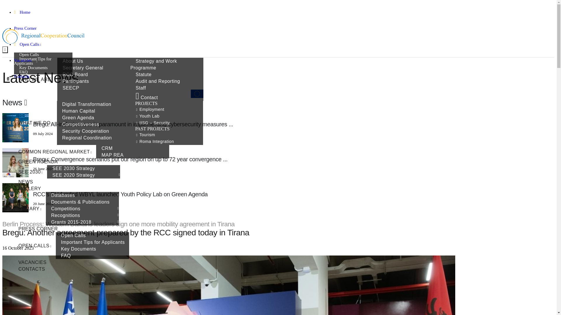 The height and width of the screenshot is (315, 561). What do you see at coordinates (25, 60) in the screenshot?
I see `Vacancies` at bounding box center [25, 60].